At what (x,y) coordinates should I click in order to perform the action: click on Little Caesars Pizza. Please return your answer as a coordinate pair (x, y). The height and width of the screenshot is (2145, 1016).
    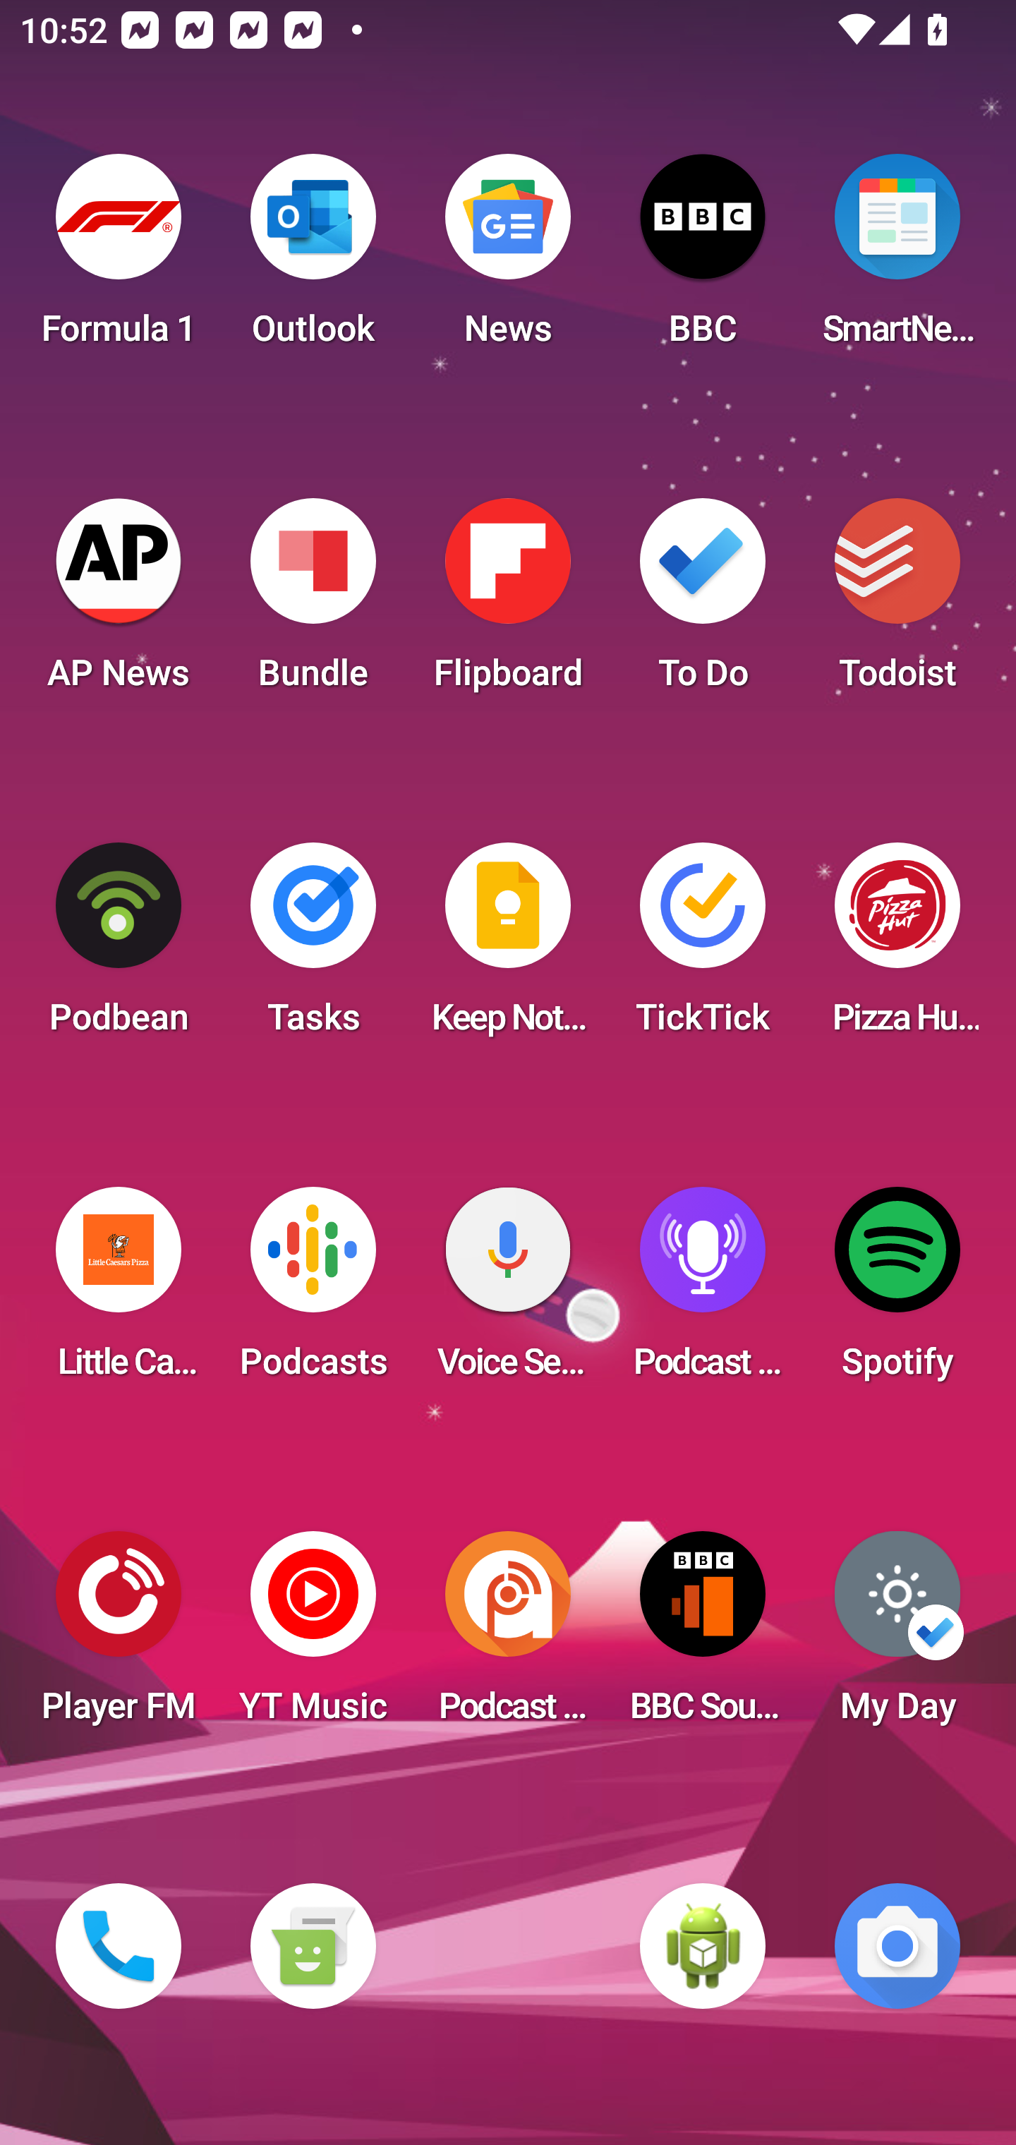
    Looking at the image, I should click on (119, 1291).